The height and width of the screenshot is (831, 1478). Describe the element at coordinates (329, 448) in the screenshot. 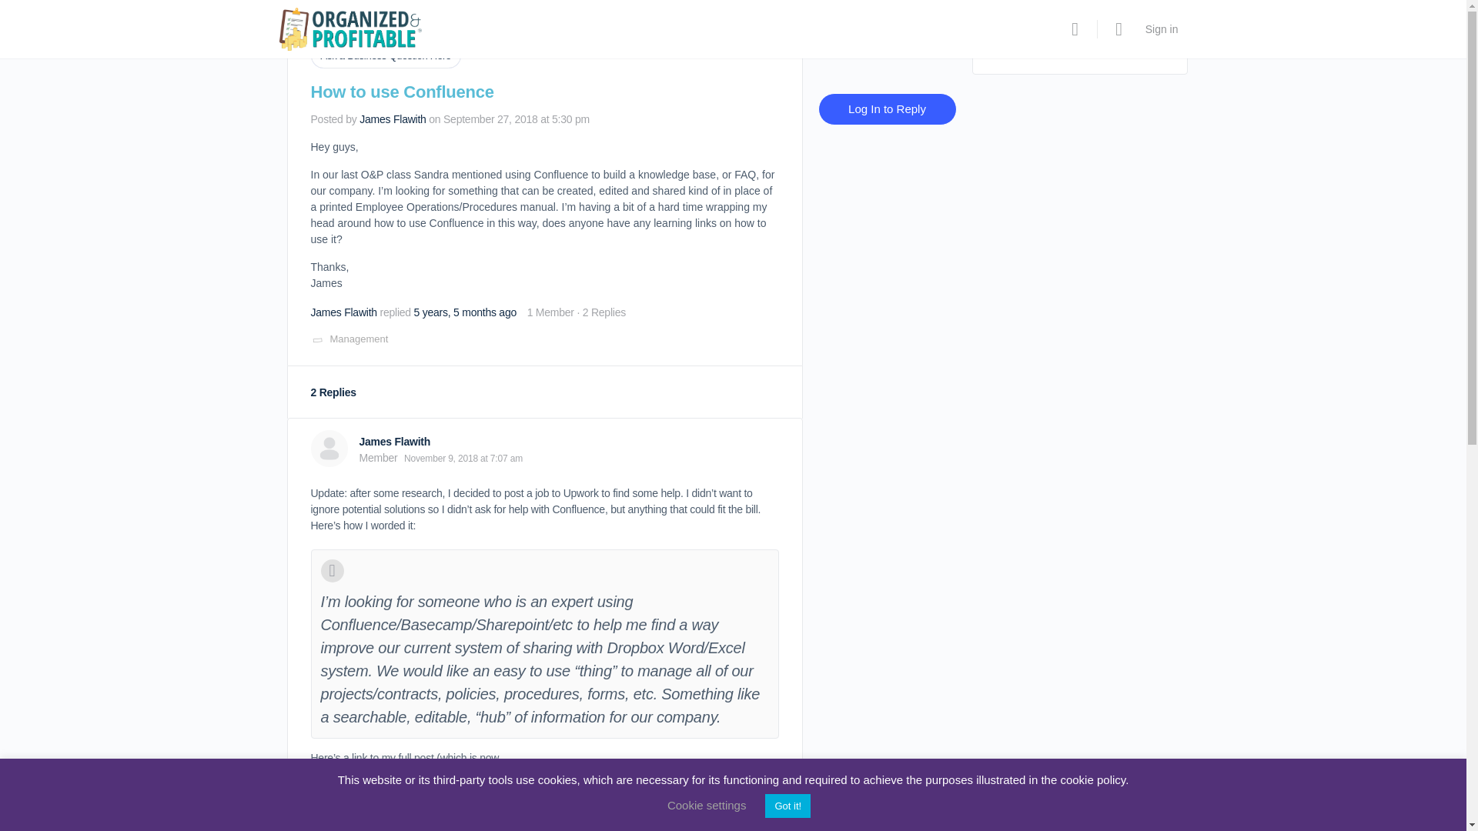

I see `View James Flawith's profile` at that location.